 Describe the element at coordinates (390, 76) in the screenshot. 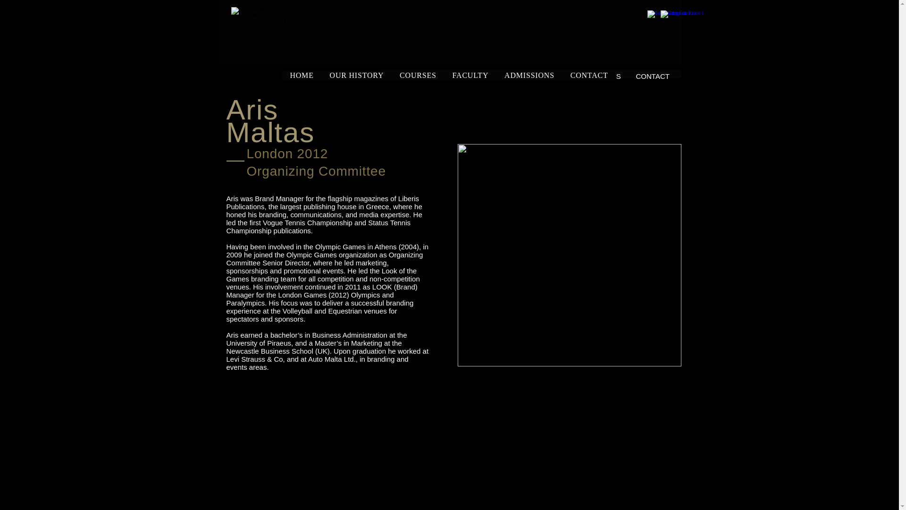

I see `HOME` at that location.